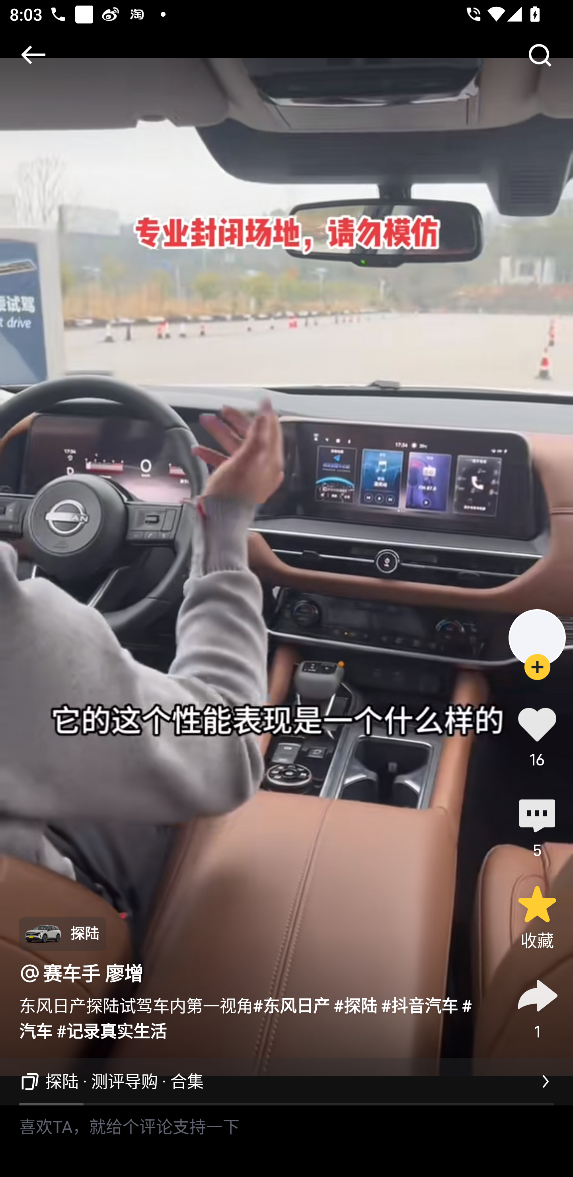 This screenshot has height=1177, width=573. What do you see at coordinates (286, 1141) in the screenshot?
I see `喜欢TA，就给个评论支持一下` at bounding box center [286, 1141].